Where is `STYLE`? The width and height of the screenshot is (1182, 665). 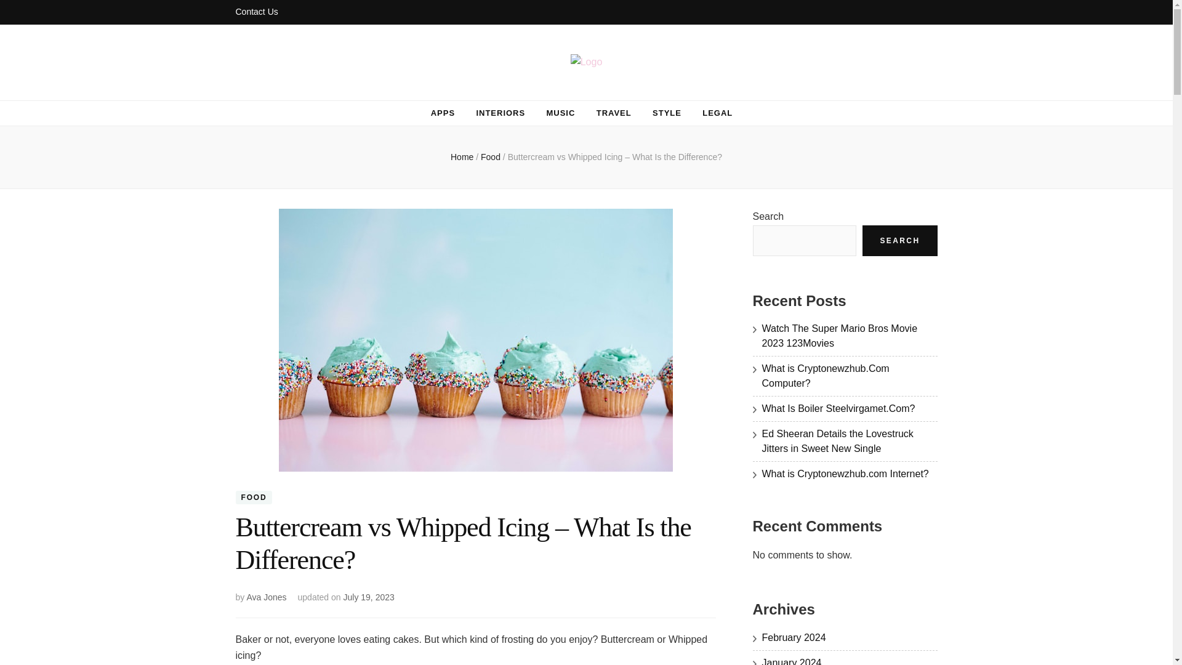
STYLE is located at coordinates (667, 113).